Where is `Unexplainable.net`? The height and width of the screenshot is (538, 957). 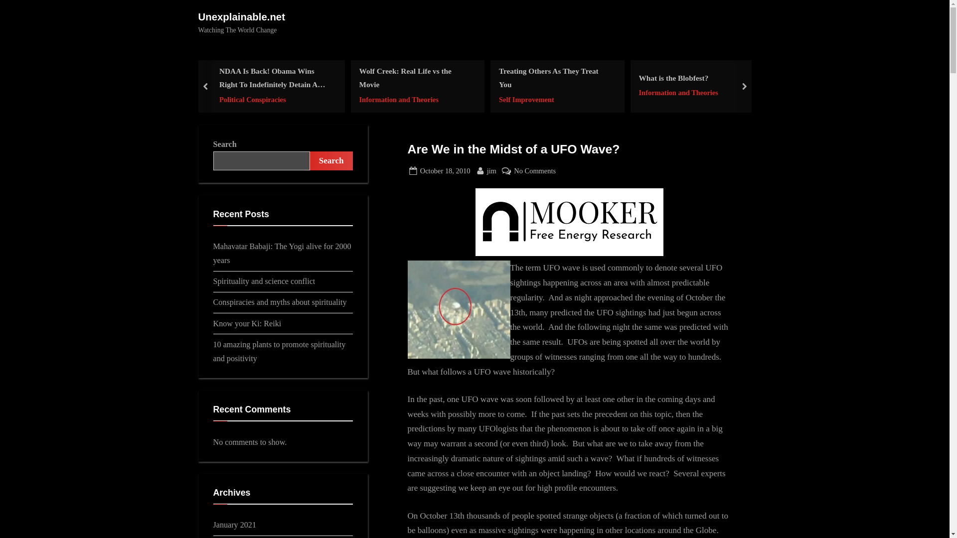 Unexplainable.net is located at coordinates (241, 17).